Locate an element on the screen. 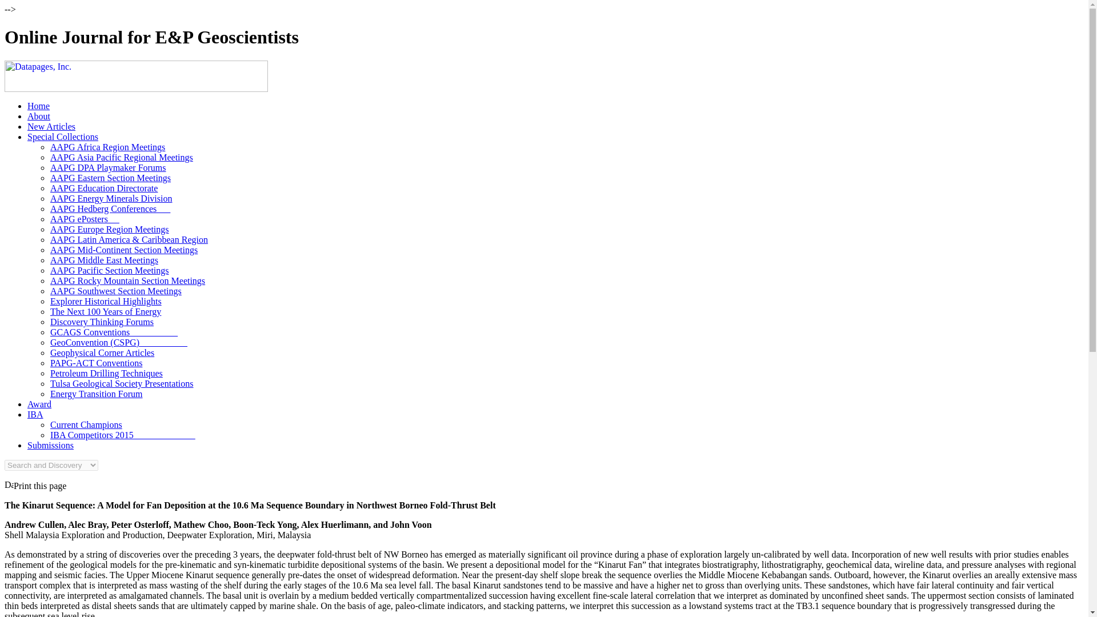  AAPG Rocky Mountain Section Meetings is located at coordinates (128, 281).